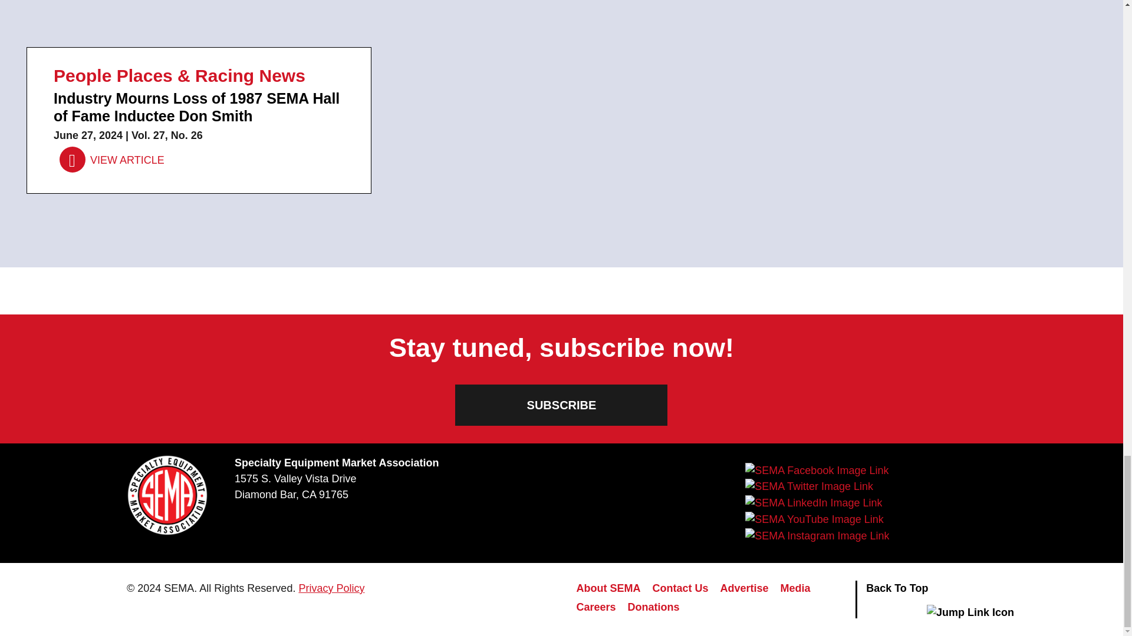 The width and height of the screenshot is (1132, 636). Describe the element at coordinates (112, 160) in the screenshot. I see `VIEW ARTICLE` at that location.